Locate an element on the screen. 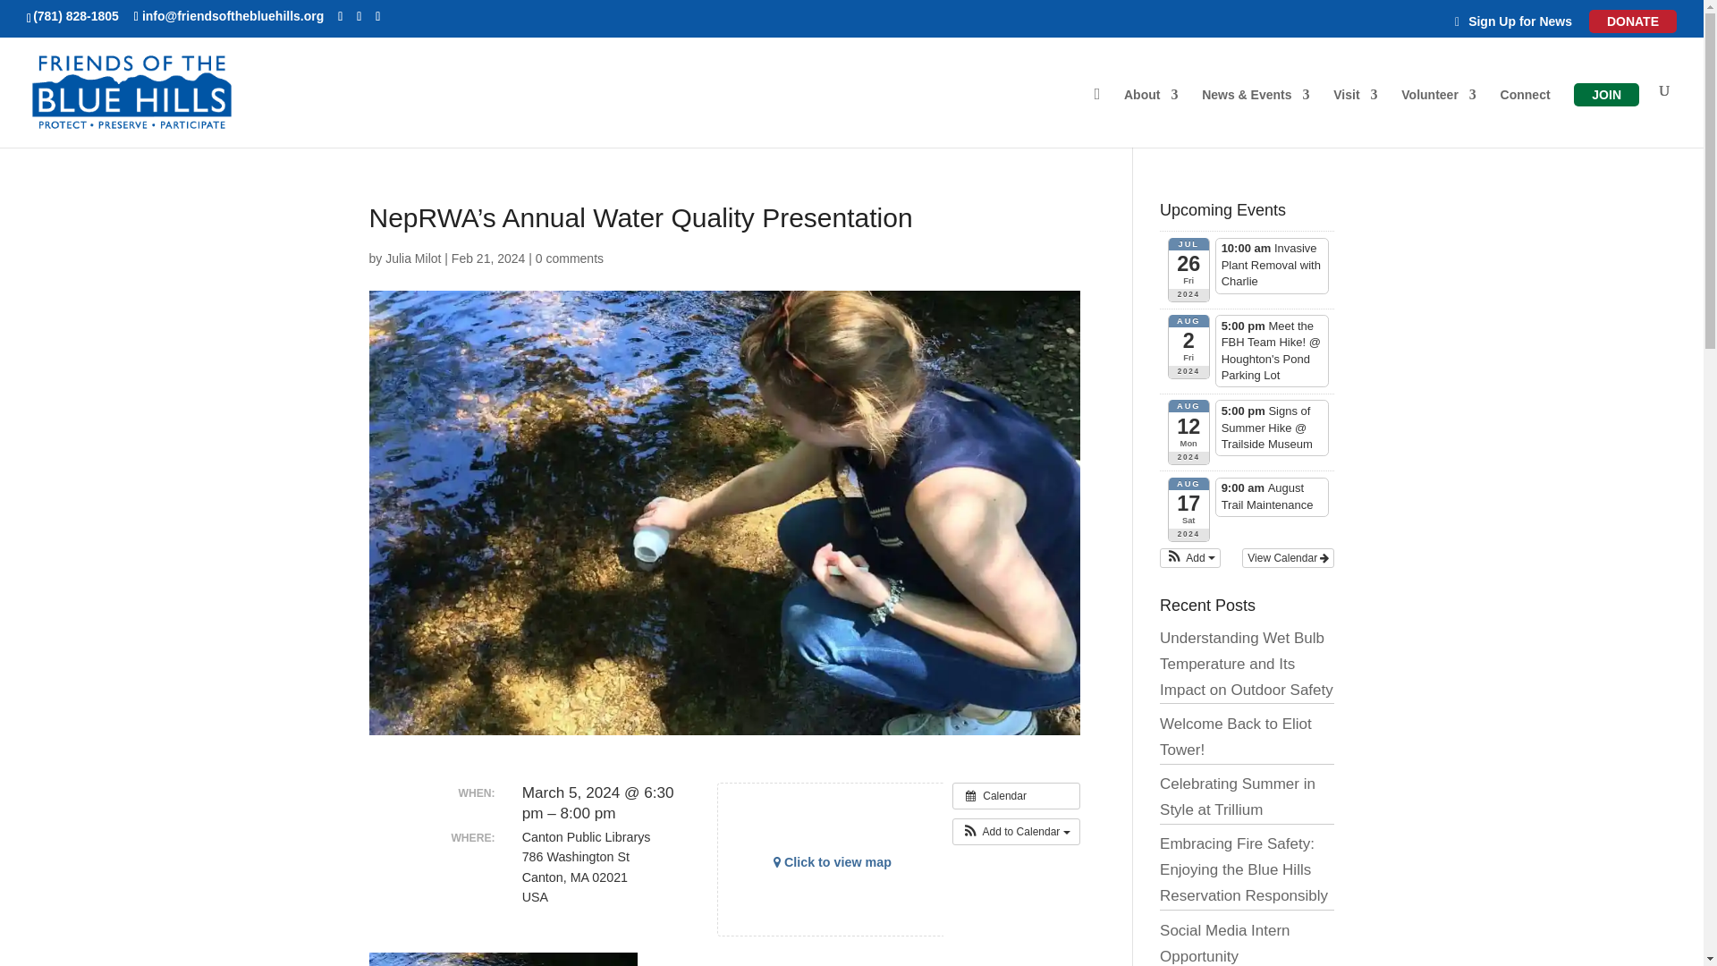 This screenshot has width=1717, height=966. JOIN is located at coordinates (1606, 94).